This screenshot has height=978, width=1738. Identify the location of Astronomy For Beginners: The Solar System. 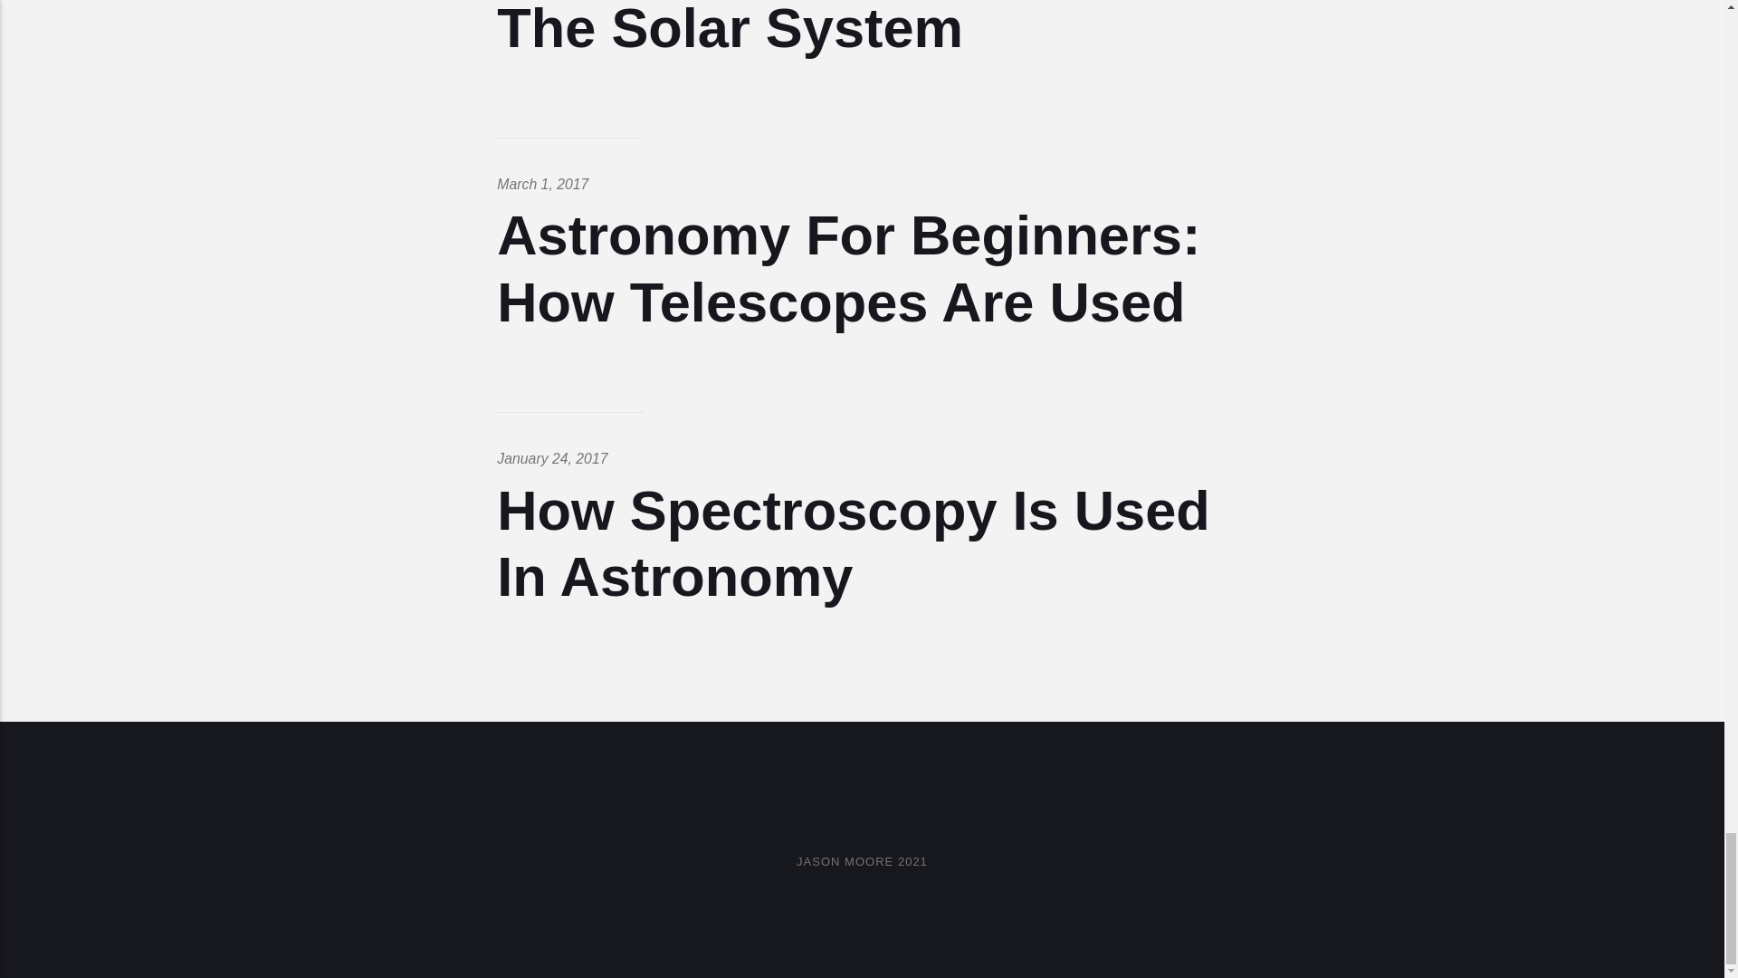
(849, 29).